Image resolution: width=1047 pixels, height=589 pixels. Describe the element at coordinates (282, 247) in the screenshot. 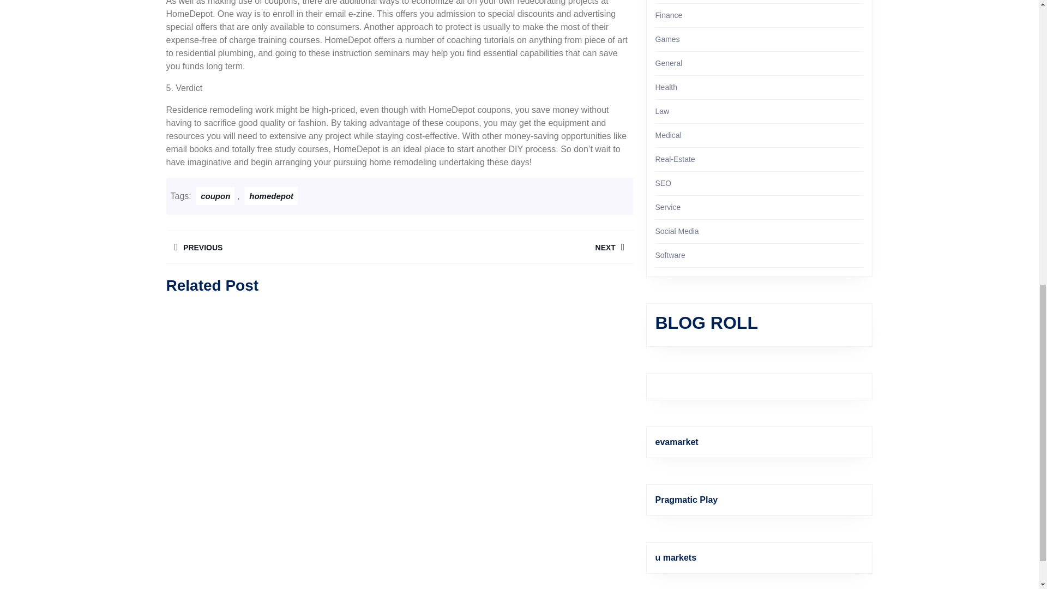

I see `Law` at that location.